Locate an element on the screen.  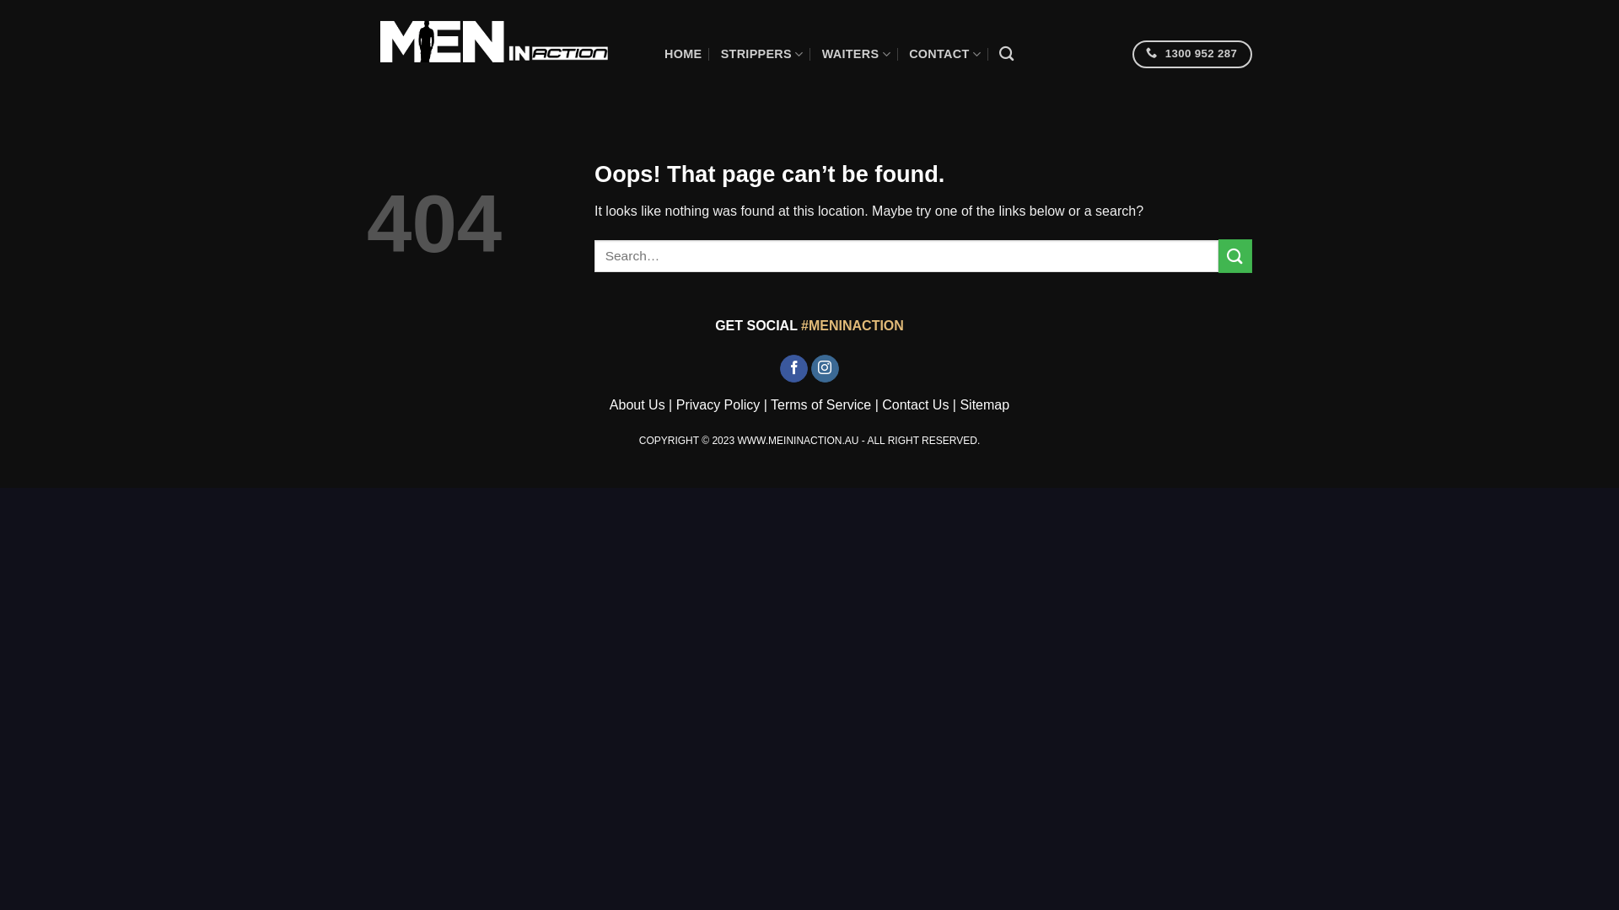
Contact Us is located at coordinates (916, 404).